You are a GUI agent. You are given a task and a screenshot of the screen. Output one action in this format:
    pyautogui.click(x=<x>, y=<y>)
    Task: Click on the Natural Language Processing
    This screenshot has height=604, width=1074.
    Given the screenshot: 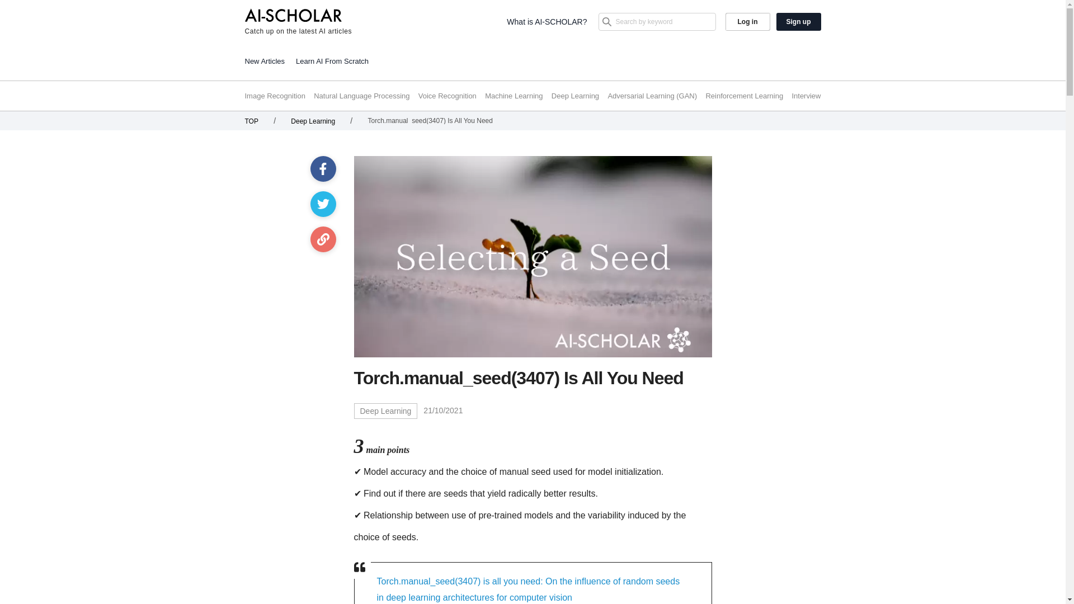 What is the action you would take?
    pyautogui.click(x=361, y=96)
    